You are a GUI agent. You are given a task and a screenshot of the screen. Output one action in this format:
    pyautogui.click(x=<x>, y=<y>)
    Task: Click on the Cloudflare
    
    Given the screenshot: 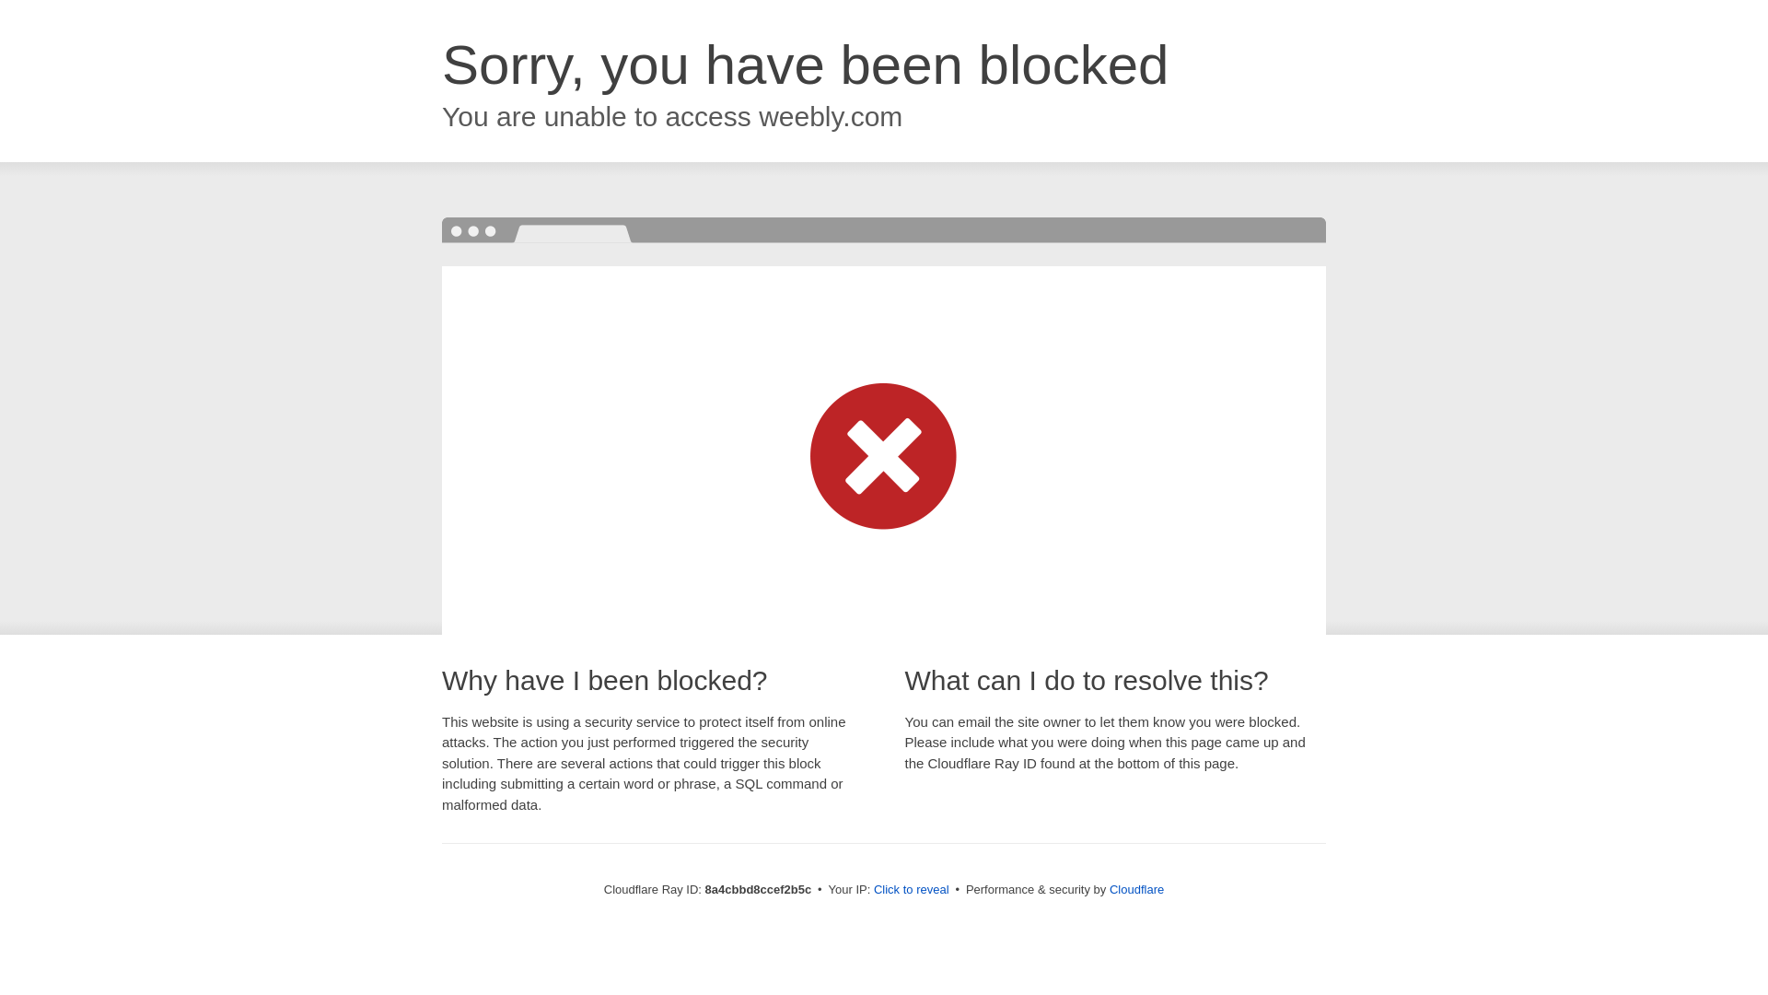 What is the action you would take?
    pyautogui.click(x=1136, y=889)
    